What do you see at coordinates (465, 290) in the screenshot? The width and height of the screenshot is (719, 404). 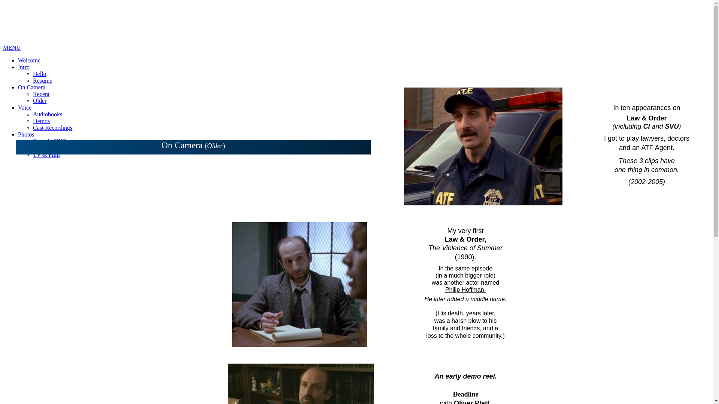 I see `Philip Hoffman.` at bounding box center [465, 290].